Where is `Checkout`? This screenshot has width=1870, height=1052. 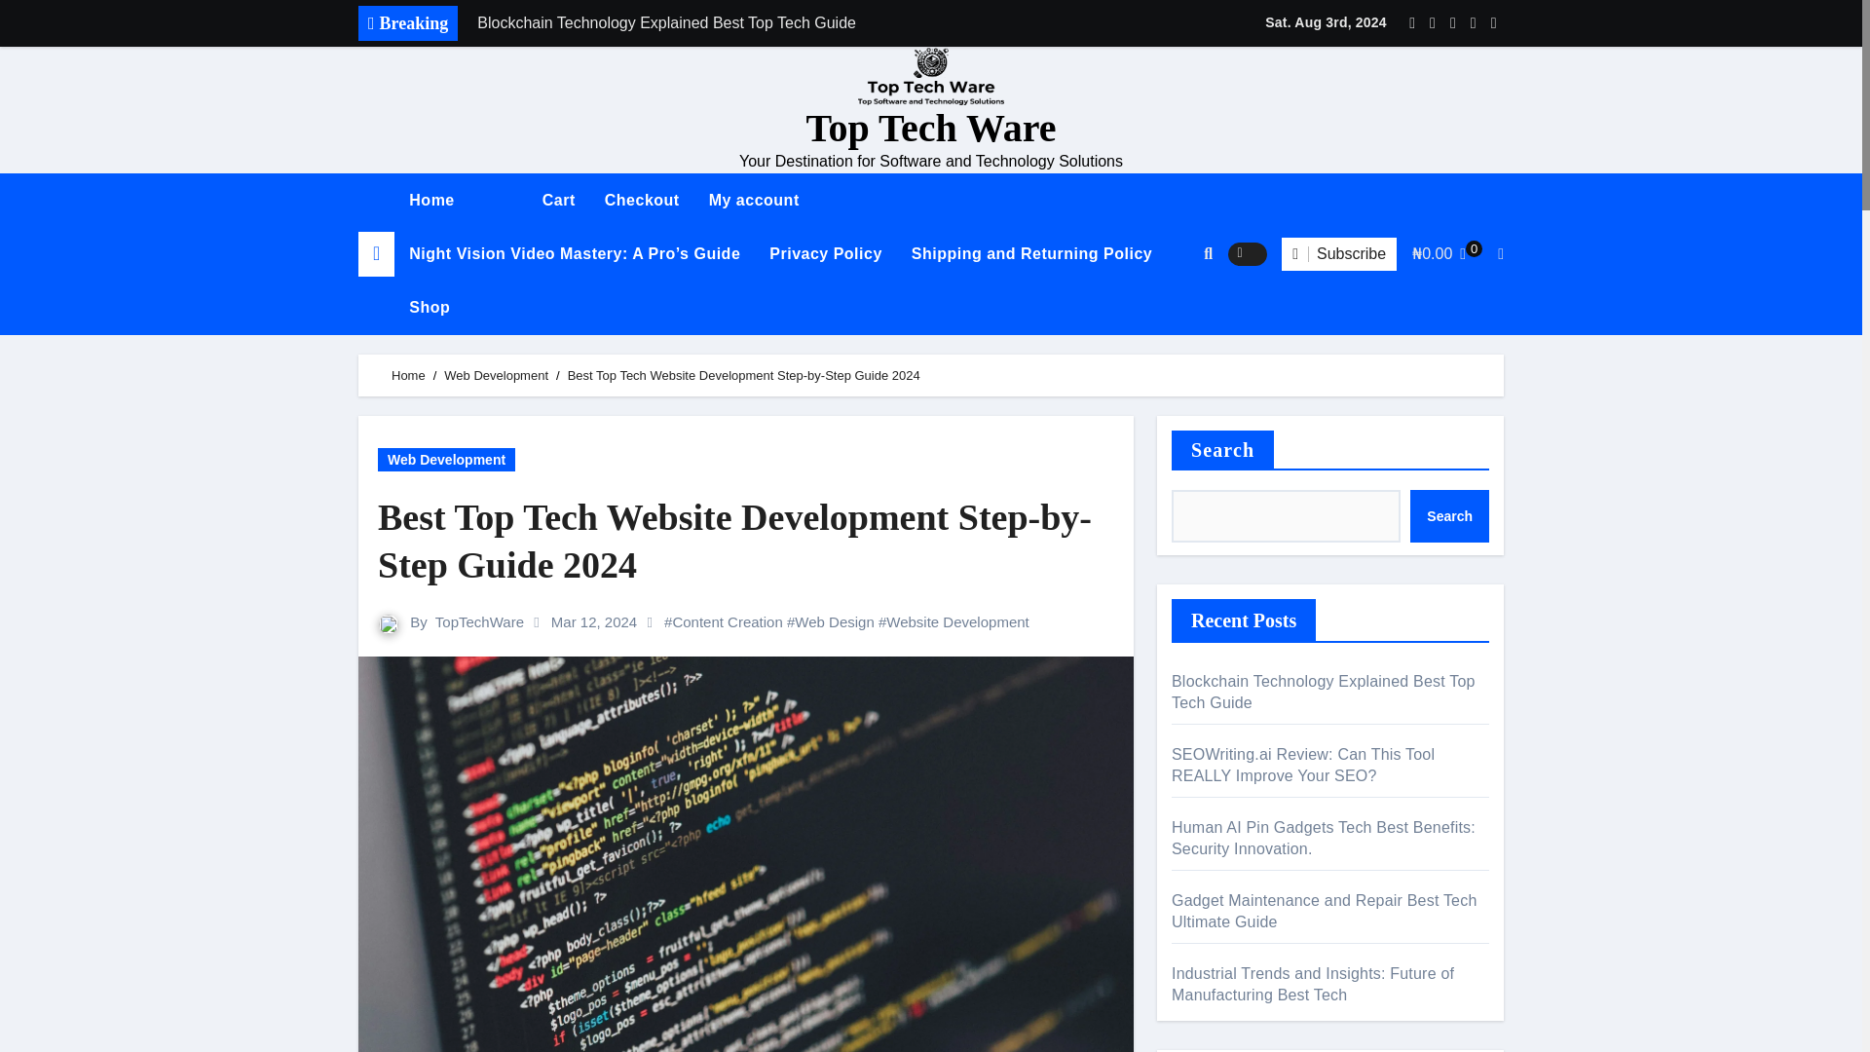 Checkout is located at coordinates (642, 201).